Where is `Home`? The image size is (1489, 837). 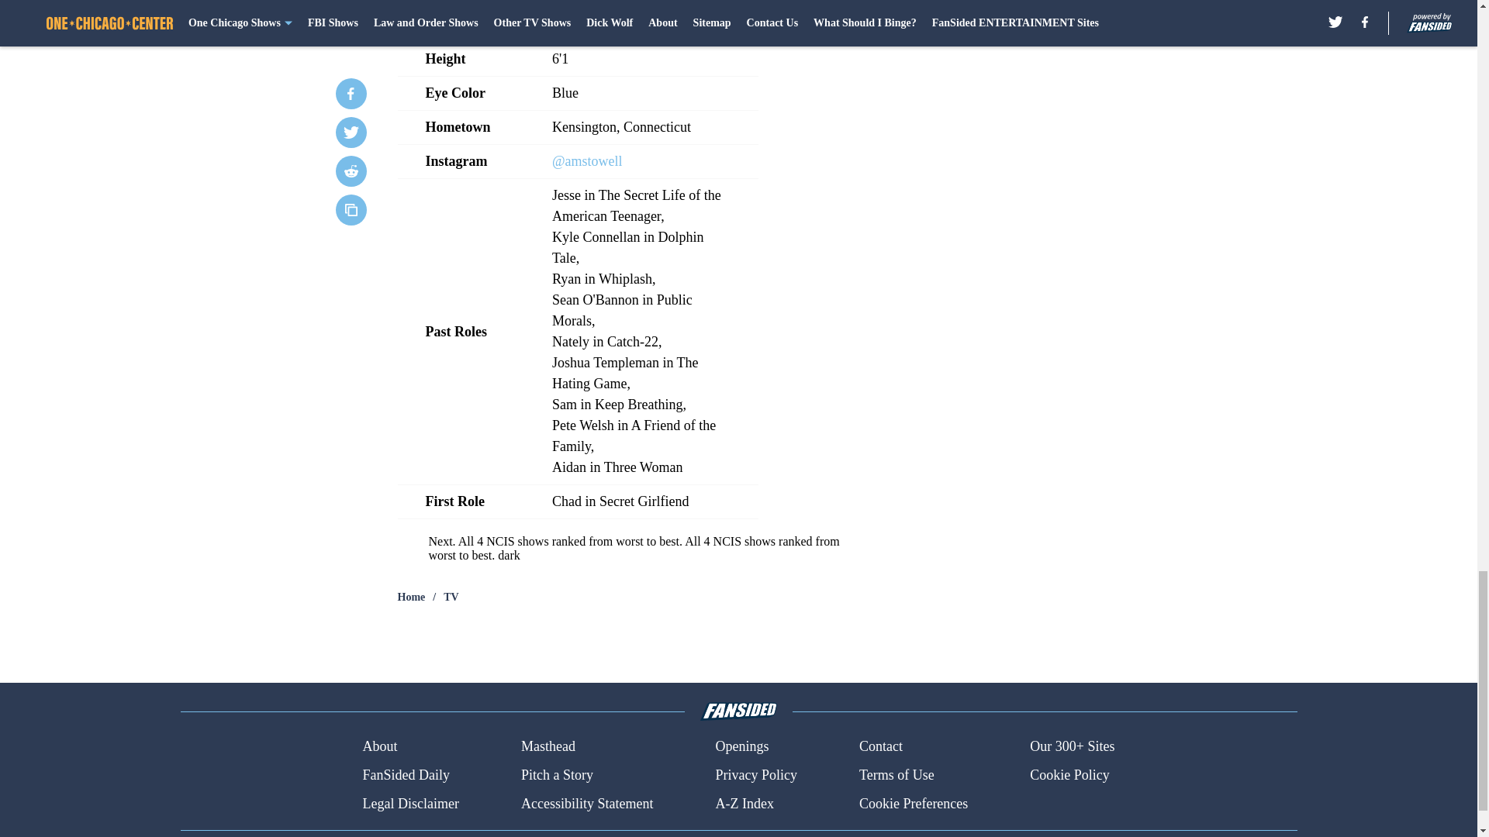 Home is located at coordinates (411, 597).